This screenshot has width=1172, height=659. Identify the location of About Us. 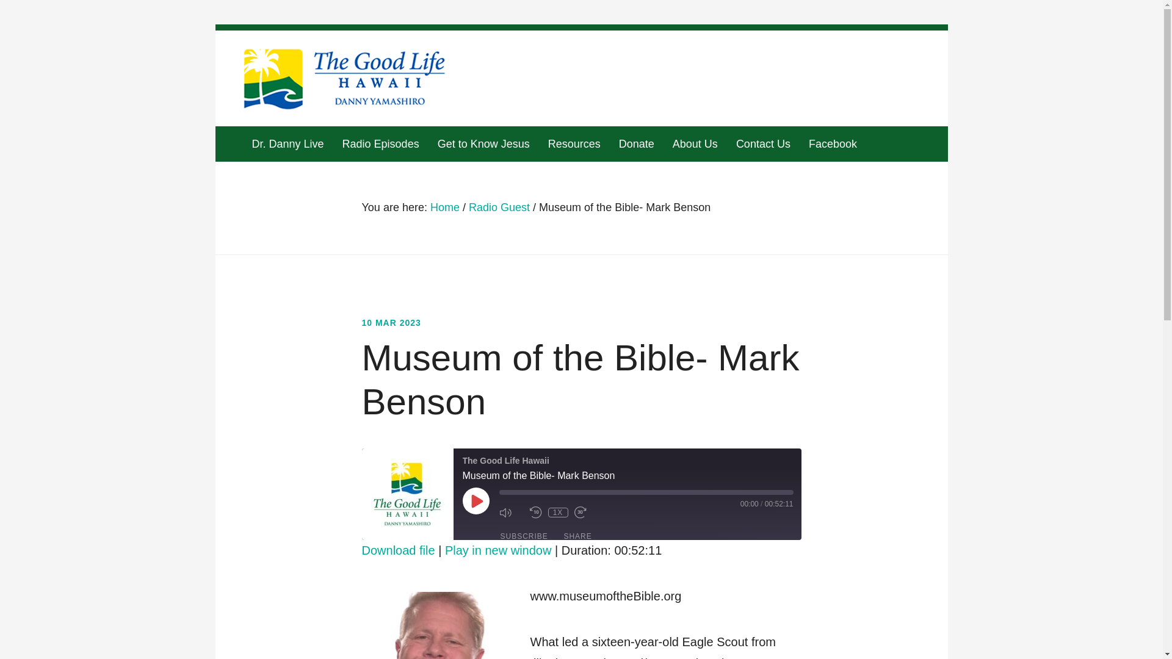
(695, 144).